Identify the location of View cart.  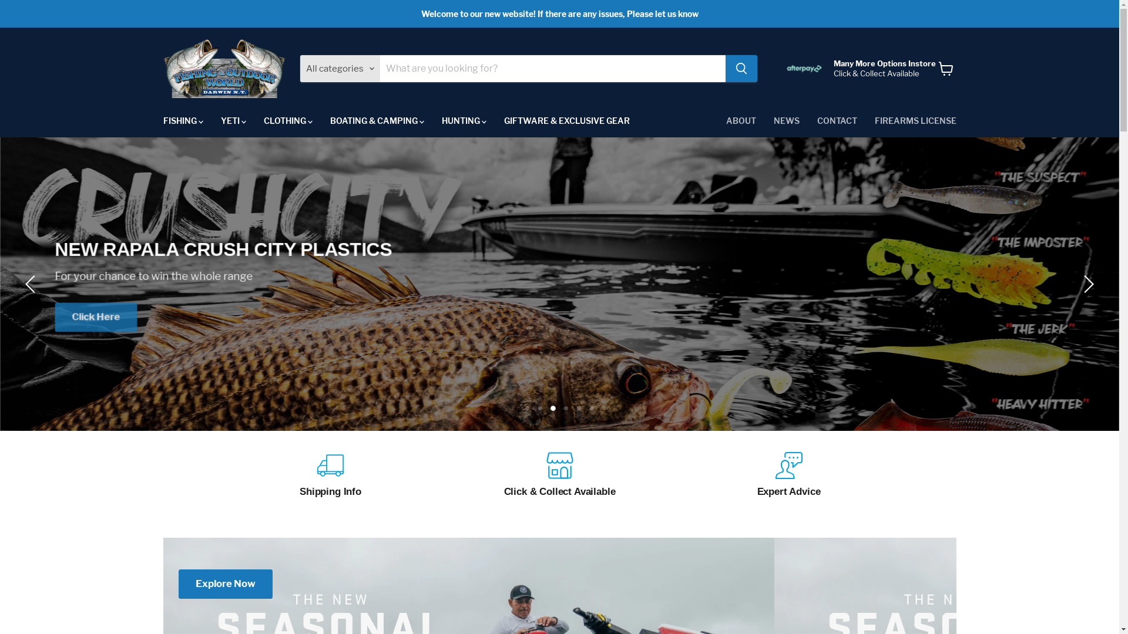
(946, 69).